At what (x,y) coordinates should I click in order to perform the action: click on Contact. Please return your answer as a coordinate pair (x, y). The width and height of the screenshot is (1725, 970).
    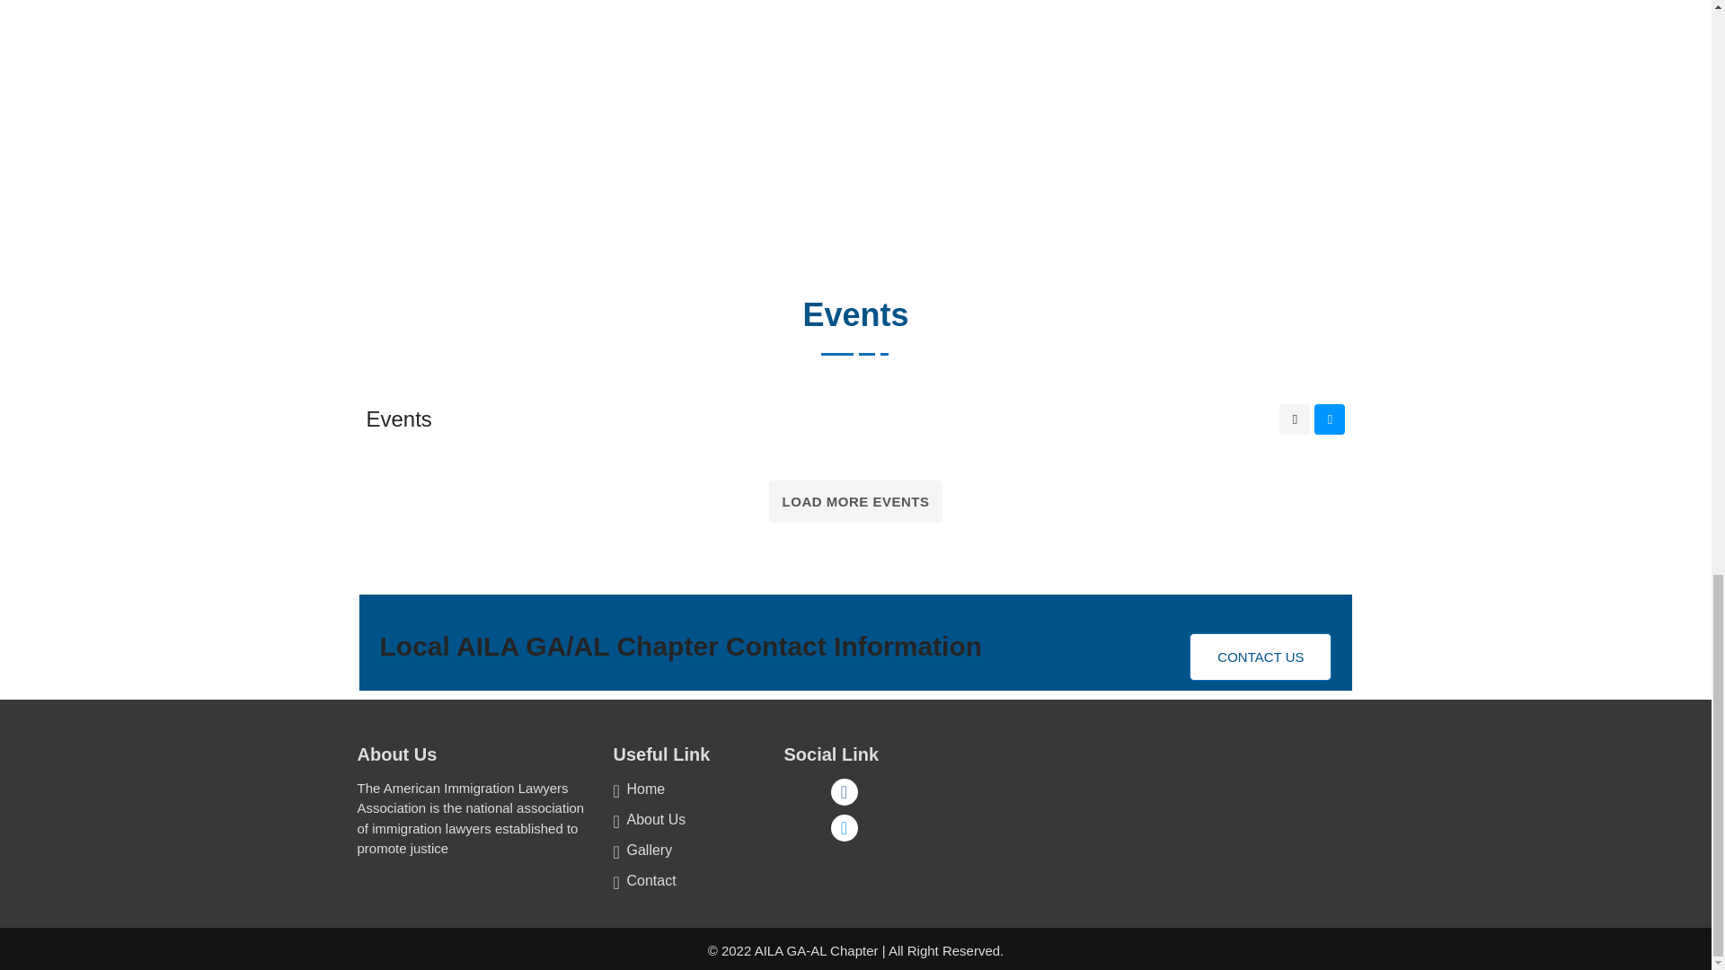
    Looking at the image, I should click on (643, 880).